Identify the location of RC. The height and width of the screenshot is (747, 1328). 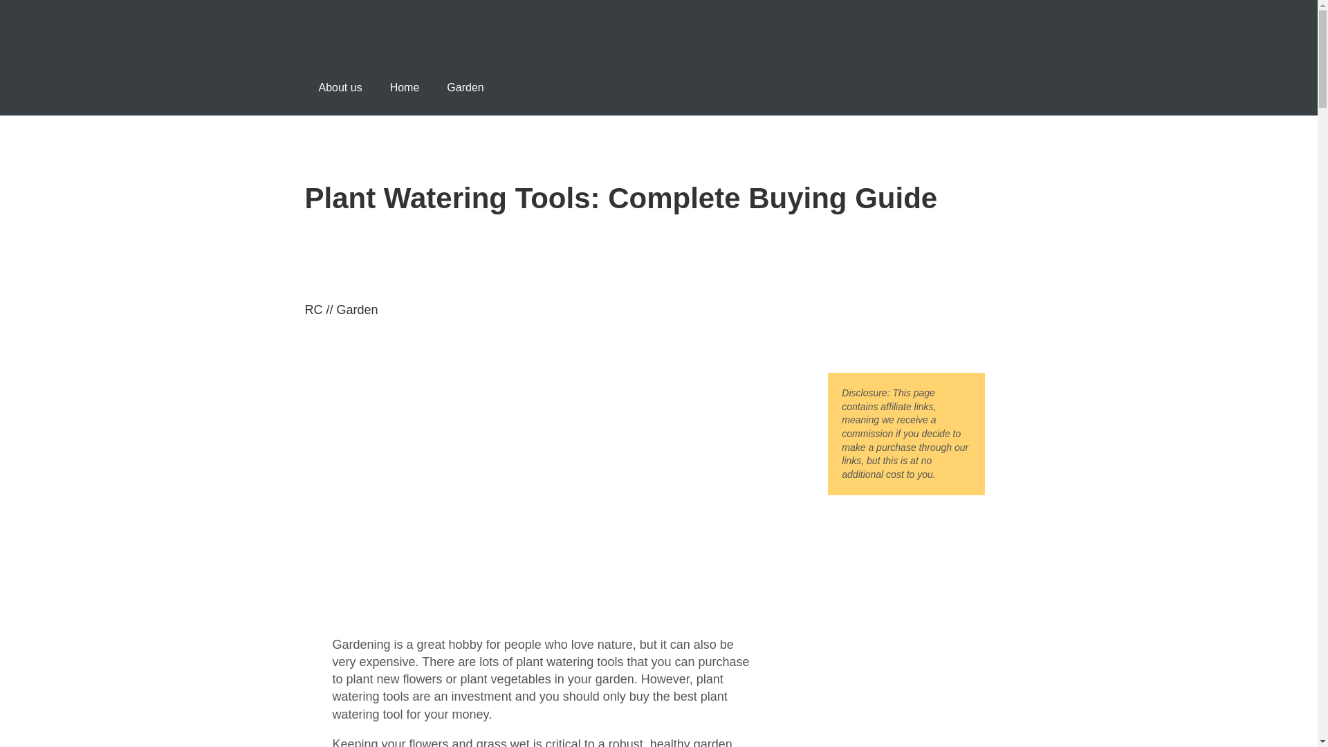
(313, 310).